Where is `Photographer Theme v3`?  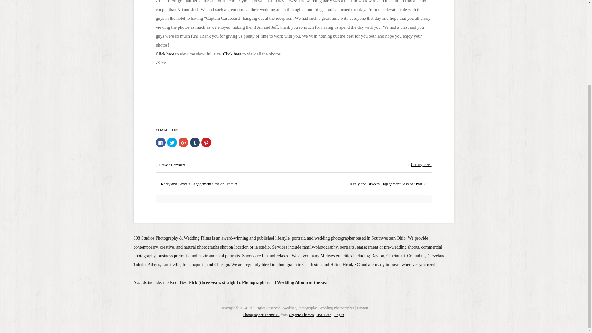
Photographer Theme v3 is located at coordinates (261, 315).